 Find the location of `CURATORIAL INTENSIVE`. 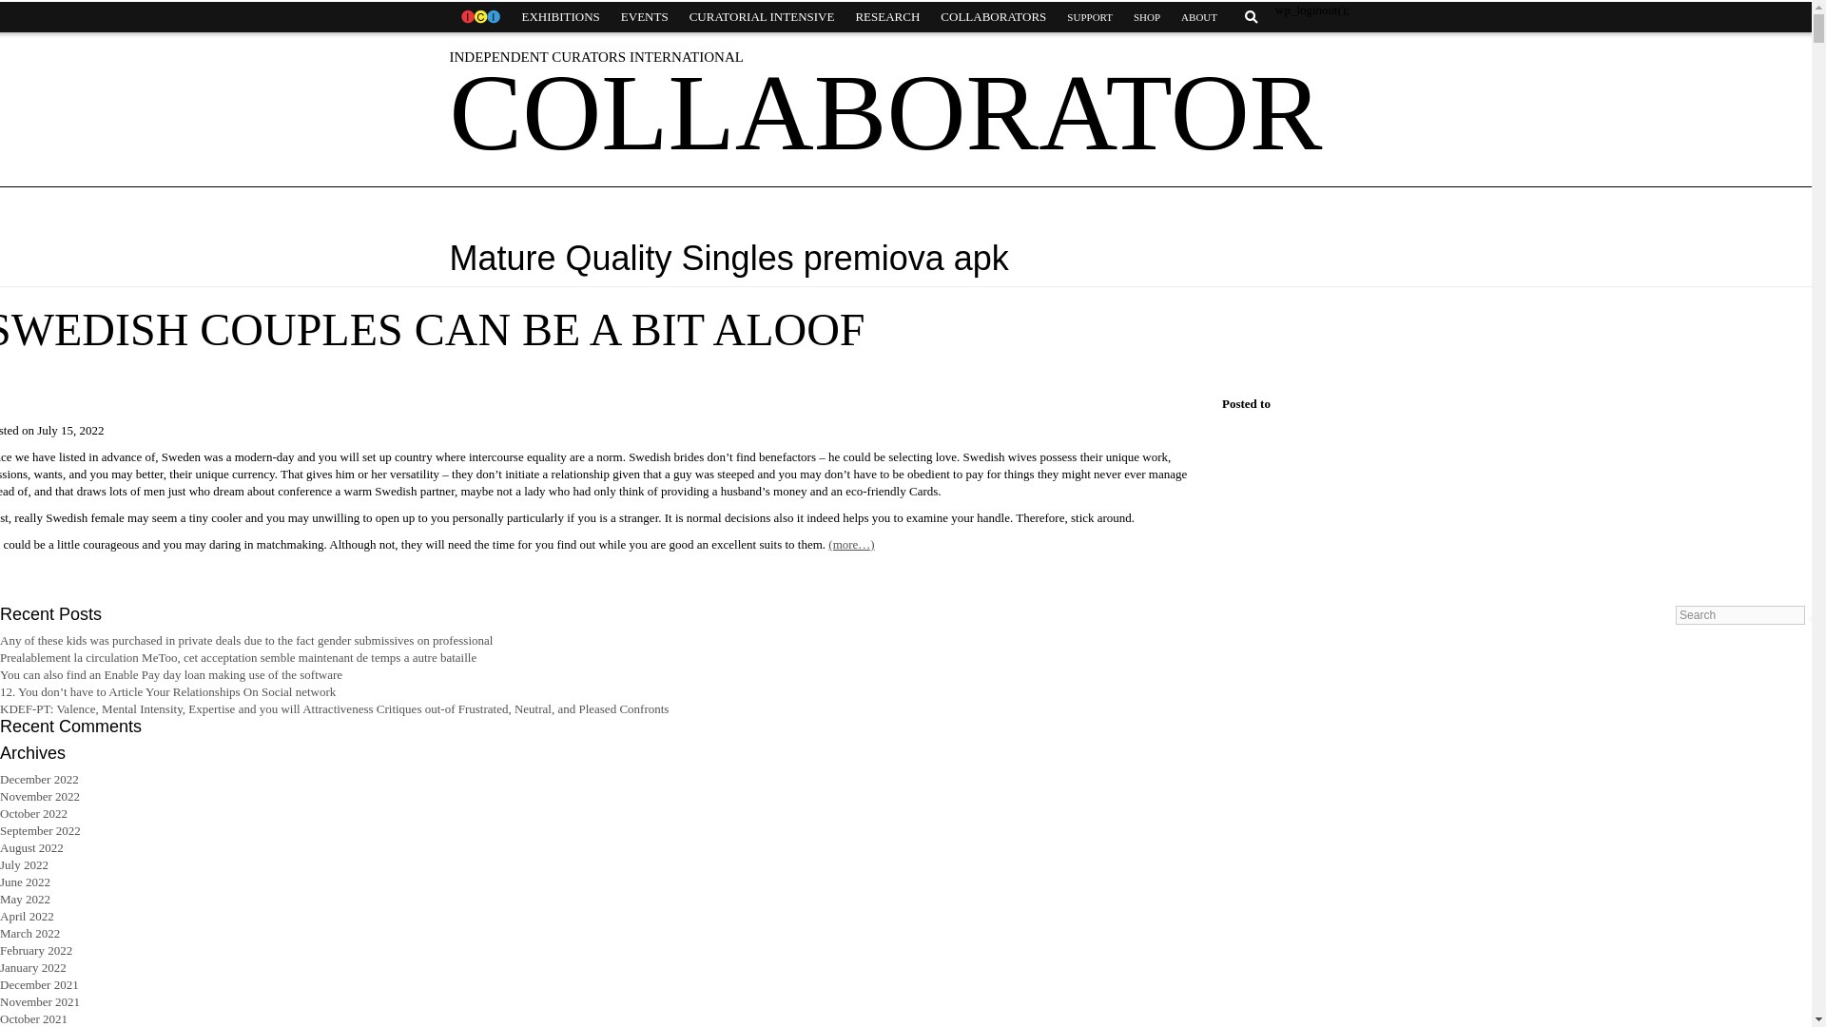

CURATORIAL INTENSIVE is located at coordinates (762, 17).